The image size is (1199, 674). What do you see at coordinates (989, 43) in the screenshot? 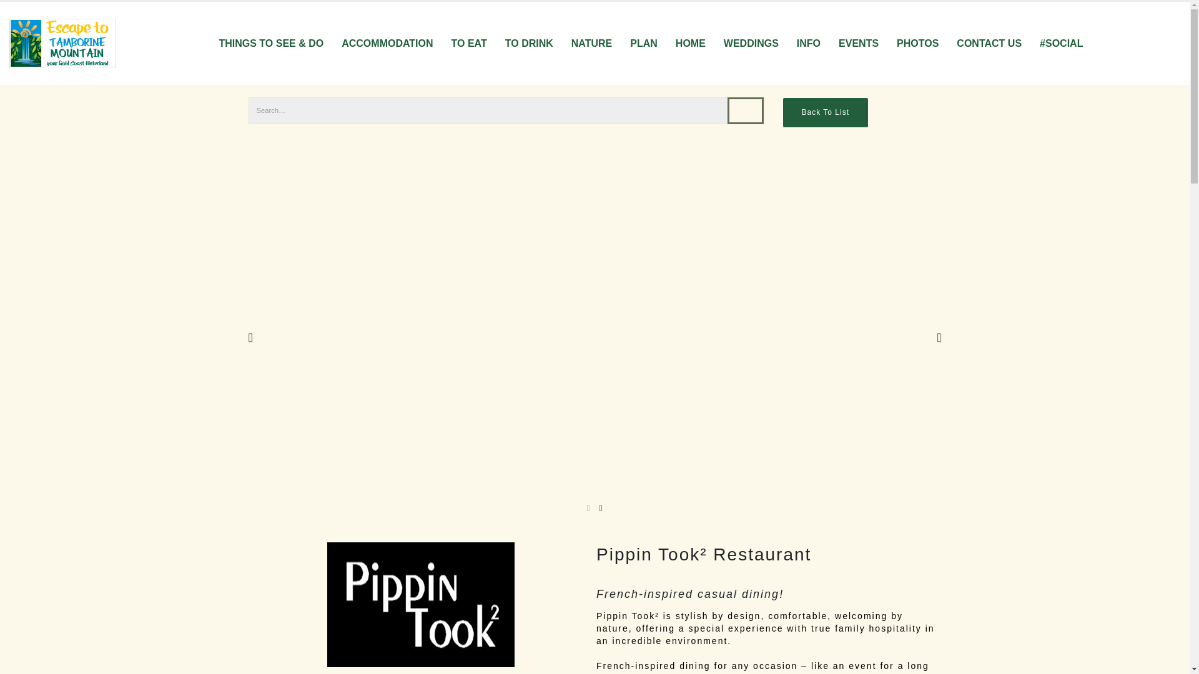
I see `CONTACT US` at bounding box center [989, 43].